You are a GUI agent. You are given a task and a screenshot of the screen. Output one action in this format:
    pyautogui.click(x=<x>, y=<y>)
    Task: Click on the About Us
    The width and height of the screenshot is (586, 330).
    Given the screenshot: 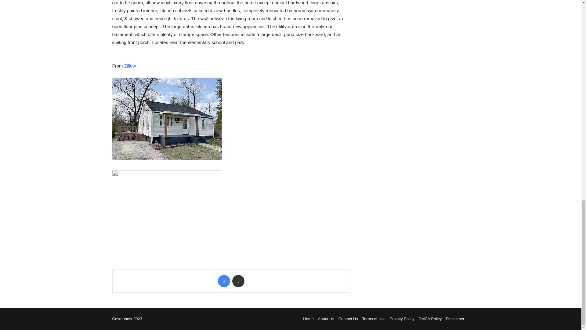 What is the action you would take?
    pyautogui.click(x=326, y=318)
    